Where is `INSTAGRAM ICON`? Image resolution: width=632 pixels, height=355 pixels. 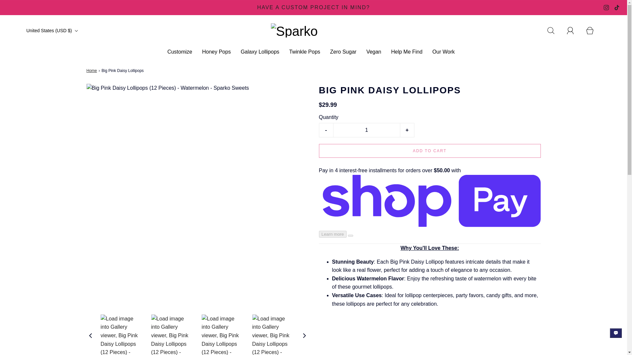
INSTAGRAM ICON is located at coordinates (606, 8).